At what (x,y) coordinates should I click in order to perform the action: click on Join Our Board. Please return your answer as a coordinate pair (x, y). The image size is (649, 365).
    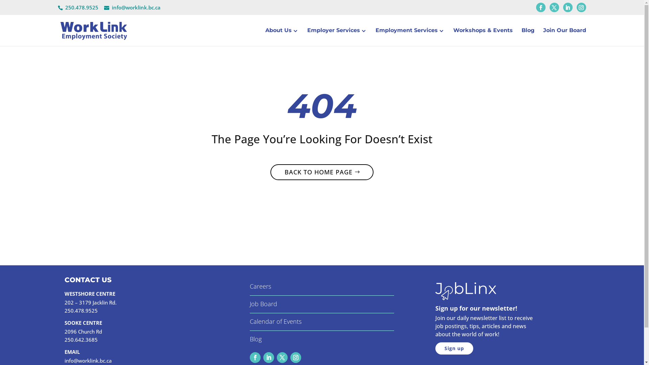
    Looking at the image, I should click on (564, 37).